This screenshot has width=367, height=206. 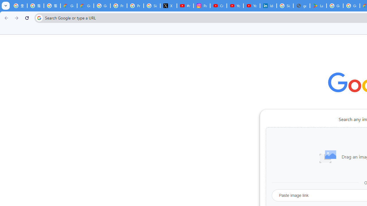 I want to click on X, so click(x=169, y=6).